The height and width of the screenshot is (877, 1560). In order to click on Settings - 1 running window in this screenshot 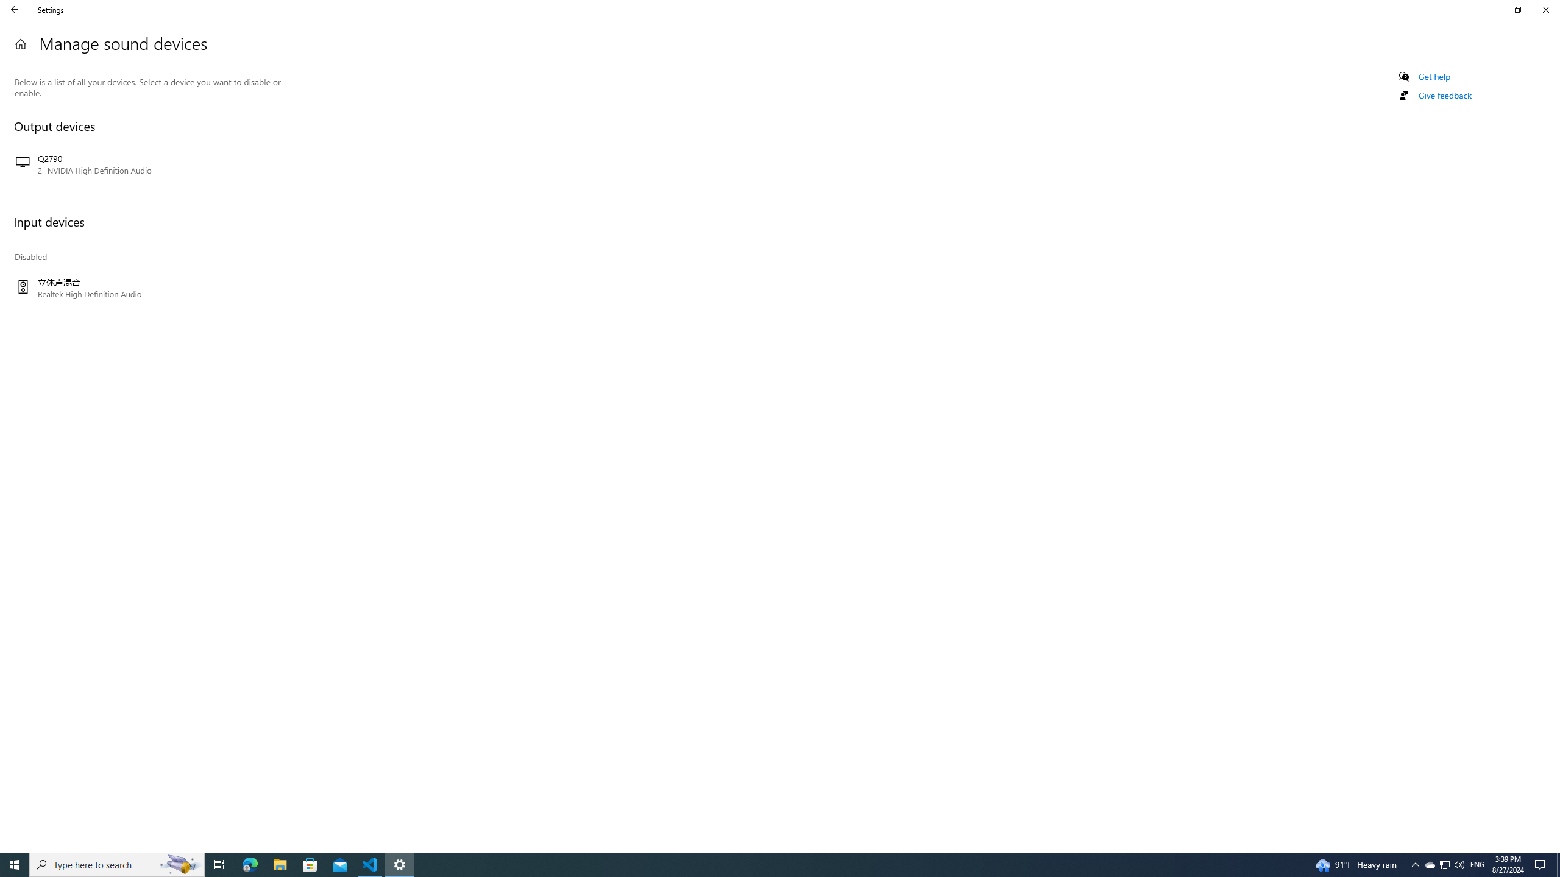, I will do `click(400, 865)`.